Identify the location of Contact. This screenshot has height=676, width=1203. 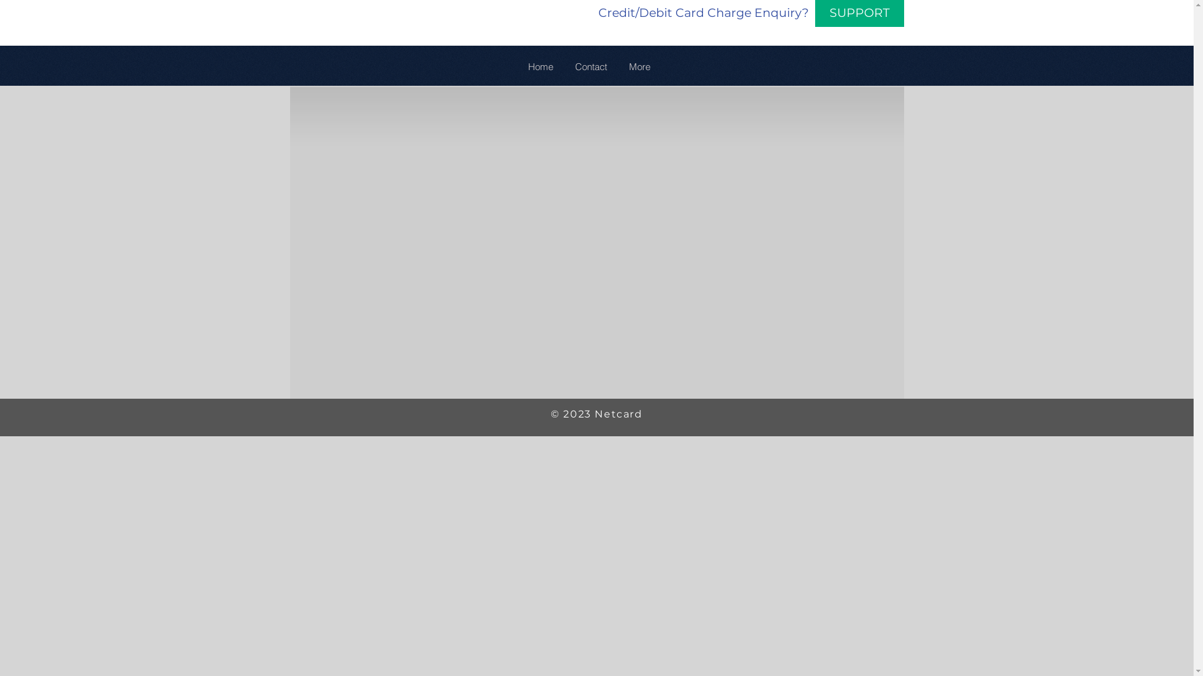
(591, 67).